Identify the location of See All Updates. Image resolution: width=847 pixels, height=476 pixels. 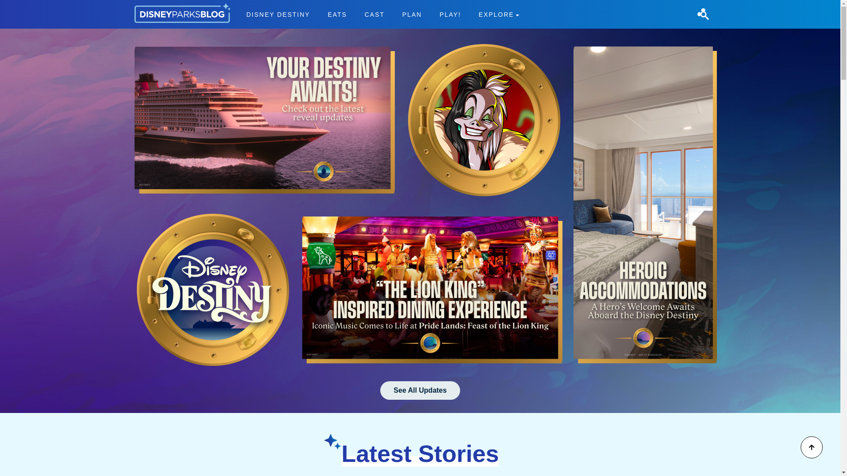
(382, 14).